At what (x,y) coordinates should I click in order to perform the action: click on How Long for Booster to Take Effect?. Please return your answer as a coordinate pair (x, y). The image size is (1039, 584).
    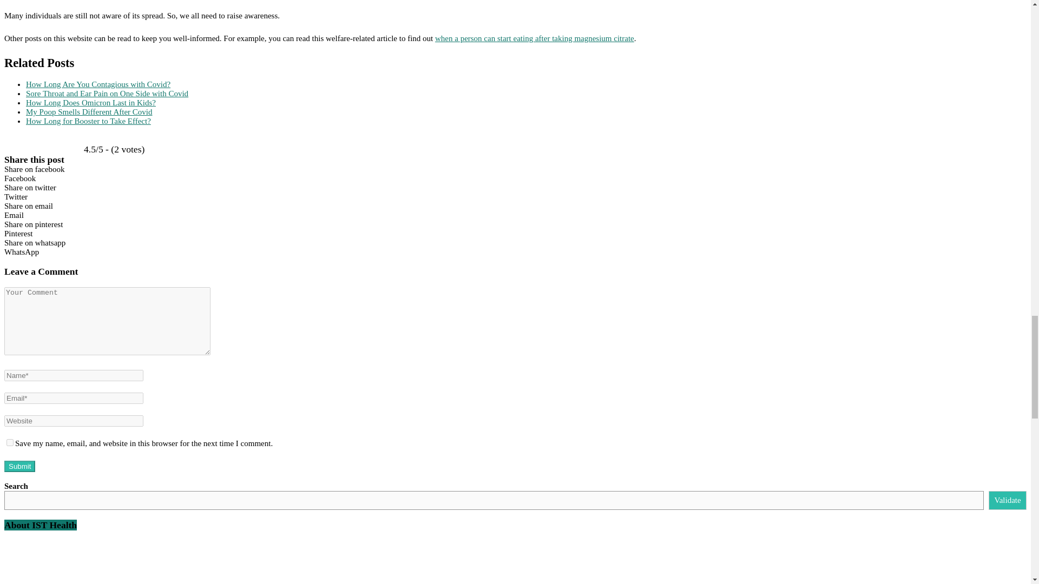
    Looking at the image, I should click on (88, 121).